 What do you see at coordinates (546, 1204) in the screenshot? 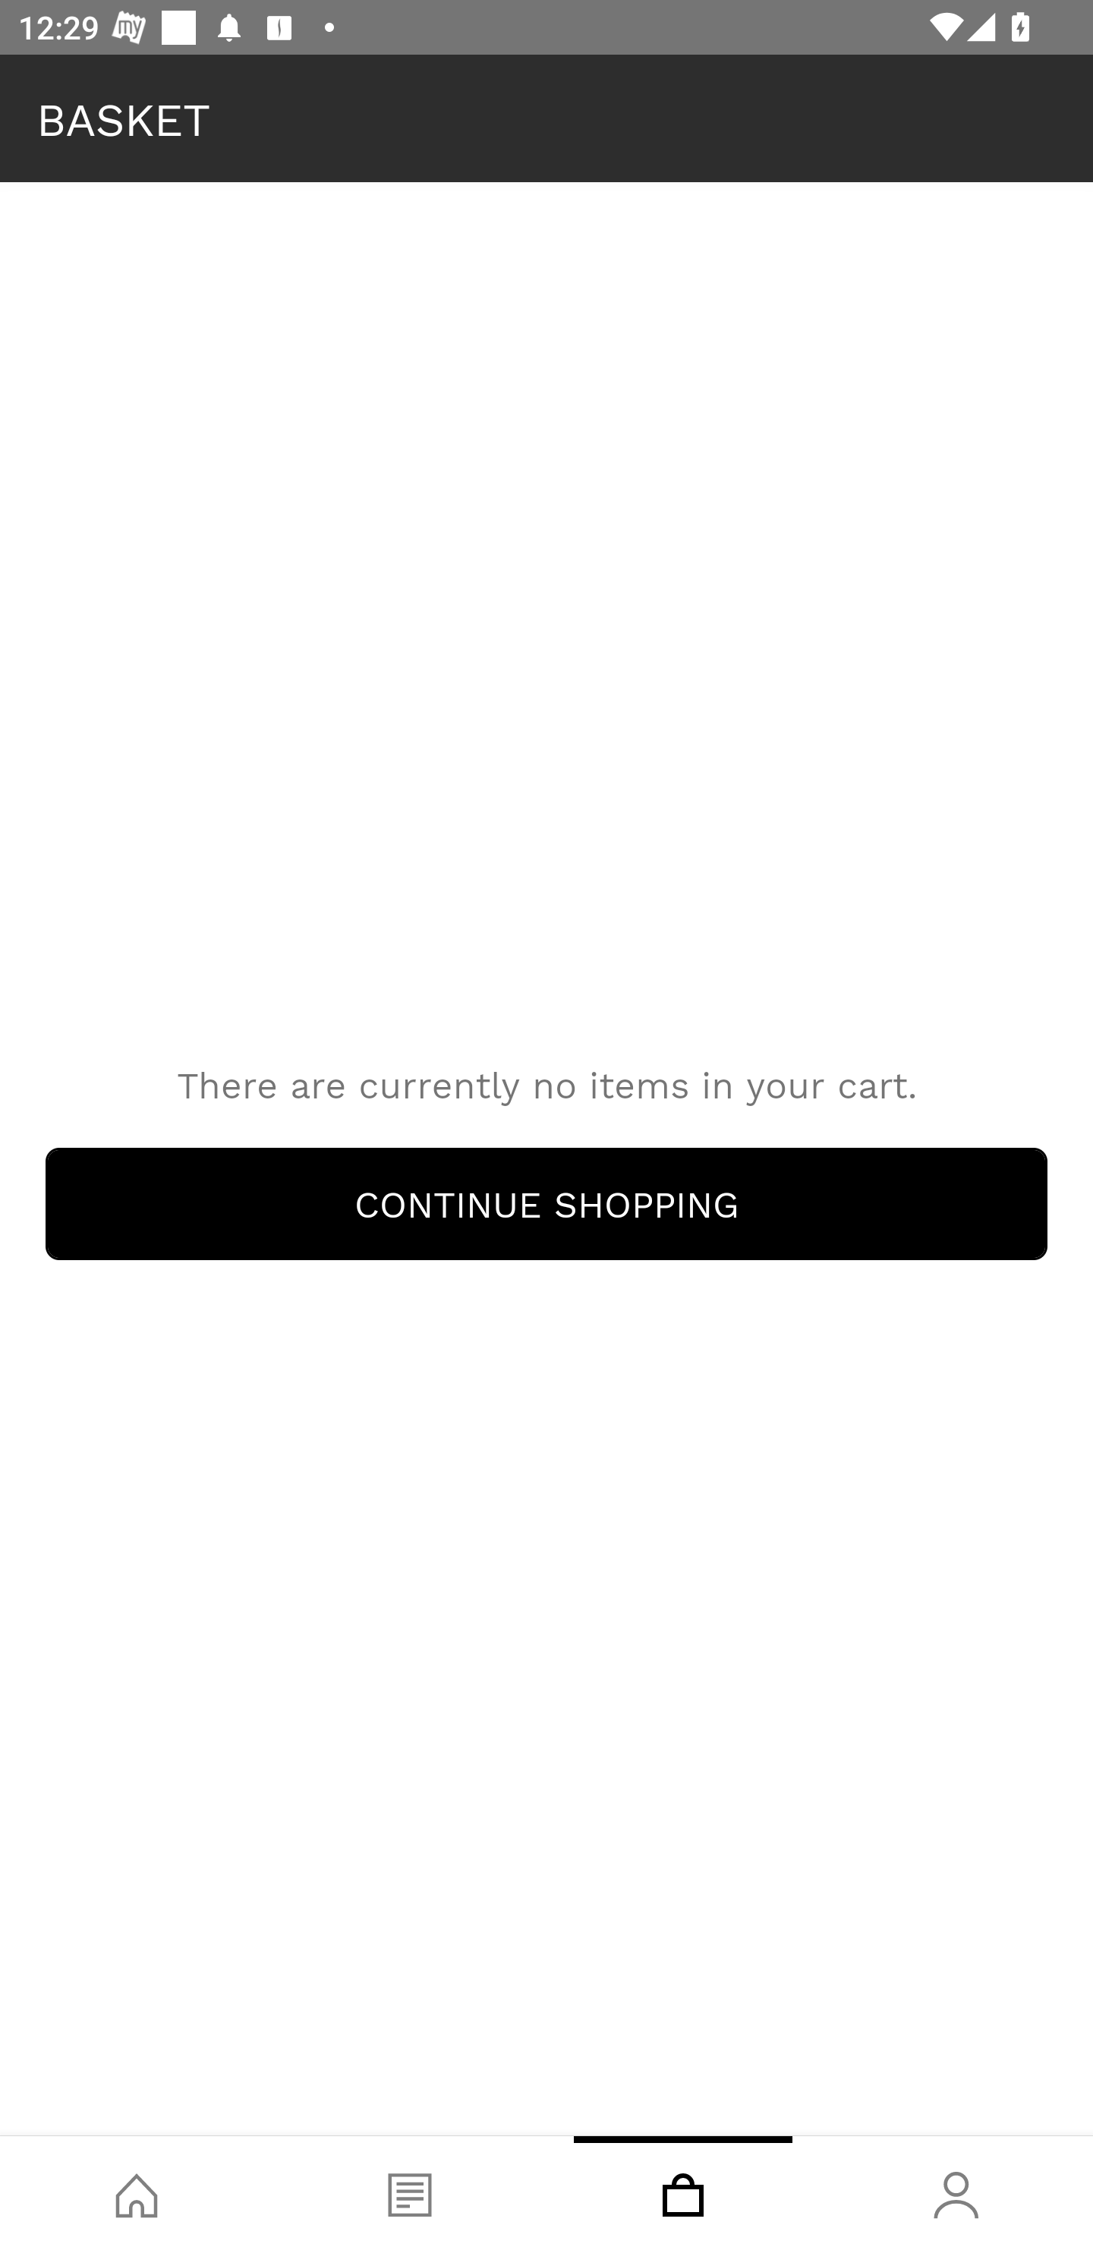
I see `Continue Shopping CONTINUE SHOPPING` at bounding box center [546, 1204].